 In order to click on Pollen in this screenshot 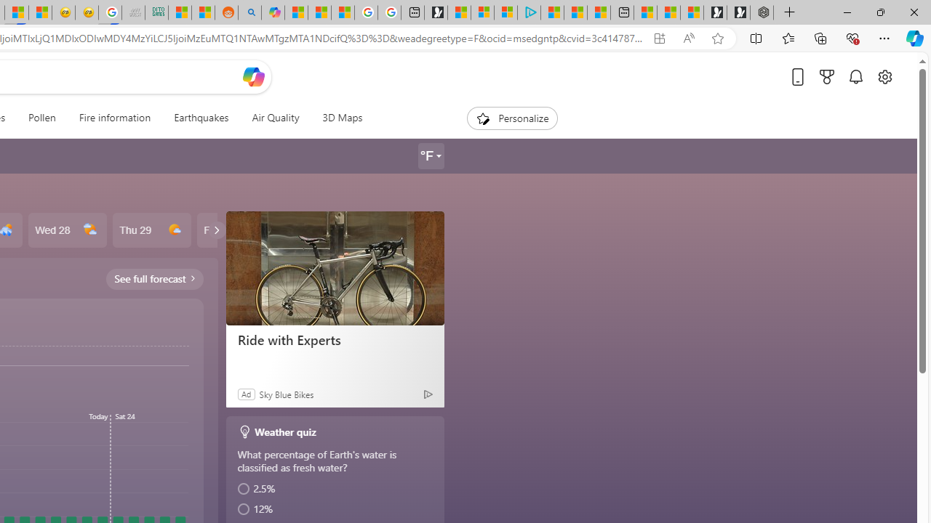, I will do `click(42, 118)`.